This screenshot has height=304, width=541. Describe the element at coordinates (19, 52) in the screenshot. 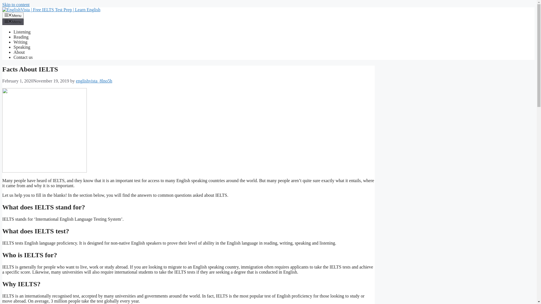

I see `About` at that location.